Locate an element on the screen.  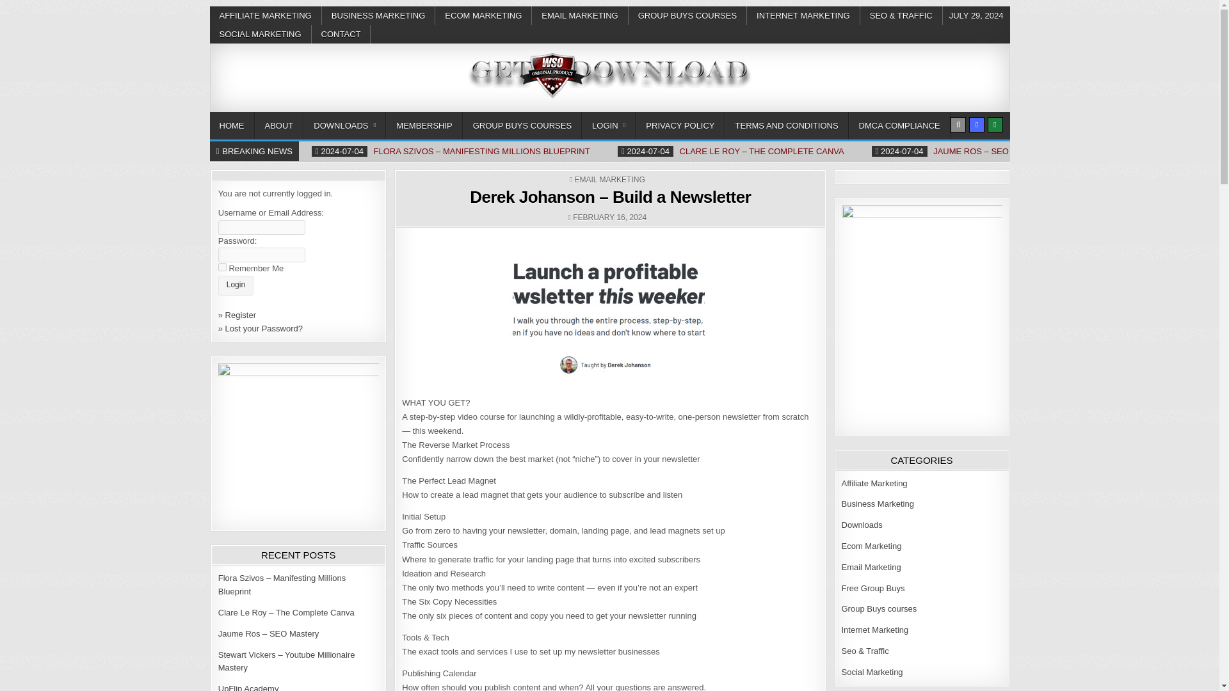
INTERNET MARKETING is located at coordinates (804, 15).